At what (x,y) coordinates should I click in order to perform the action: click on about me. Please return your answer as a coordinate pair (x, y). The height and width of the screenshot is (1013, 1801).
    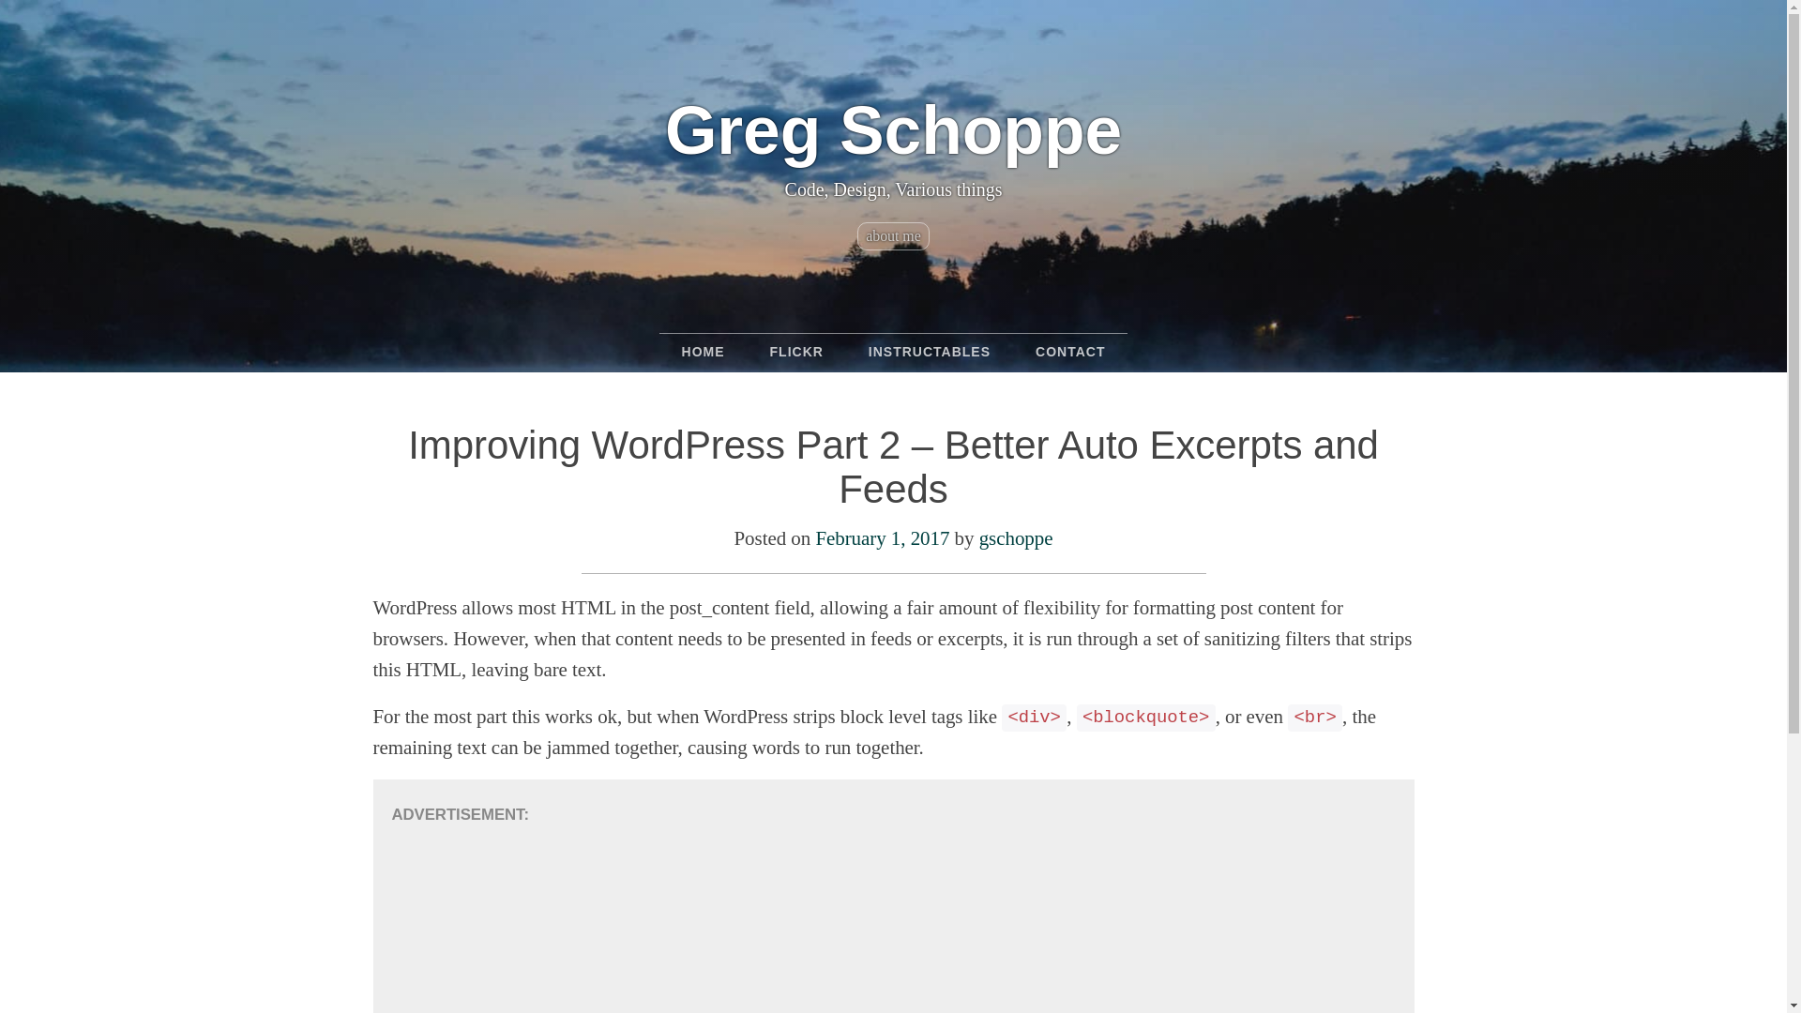
    Looking at the image, I should click on (893, 235).